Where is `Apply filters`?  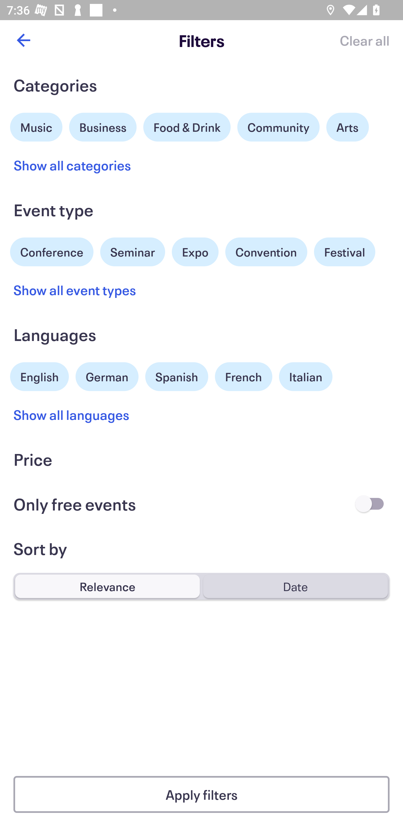 Apply filters is located at coordinates (201, 794).